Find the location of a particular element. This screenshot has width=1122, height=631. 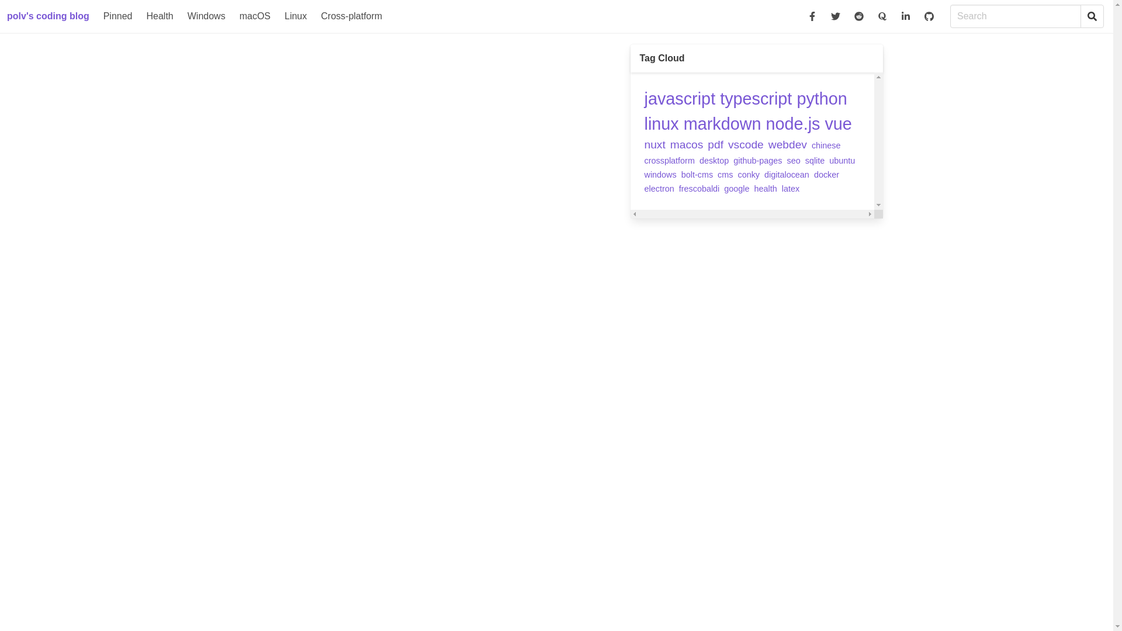

conky is located at coordinates (749, 175).